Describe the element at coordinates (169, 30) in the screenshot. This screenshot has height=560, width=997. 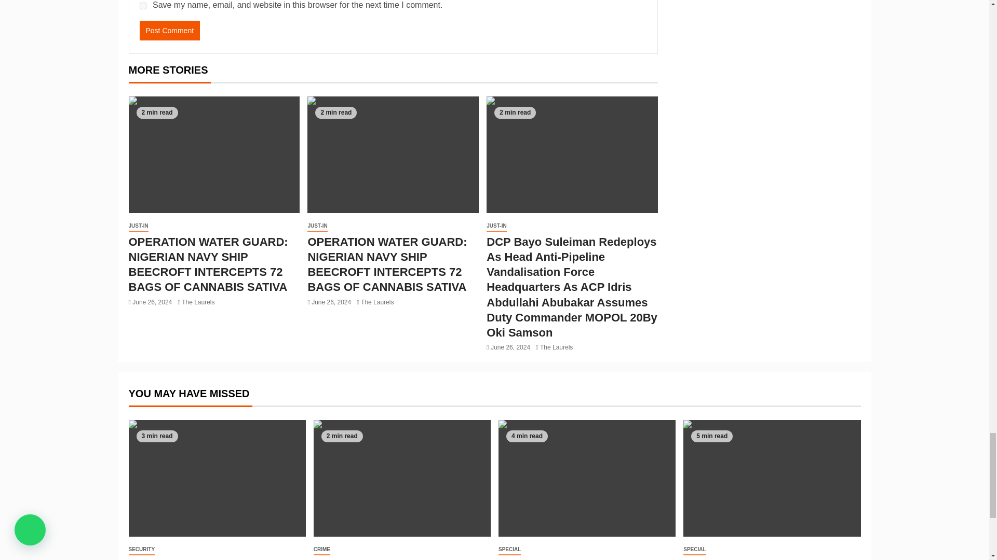
I see `Post Comment` at that location.